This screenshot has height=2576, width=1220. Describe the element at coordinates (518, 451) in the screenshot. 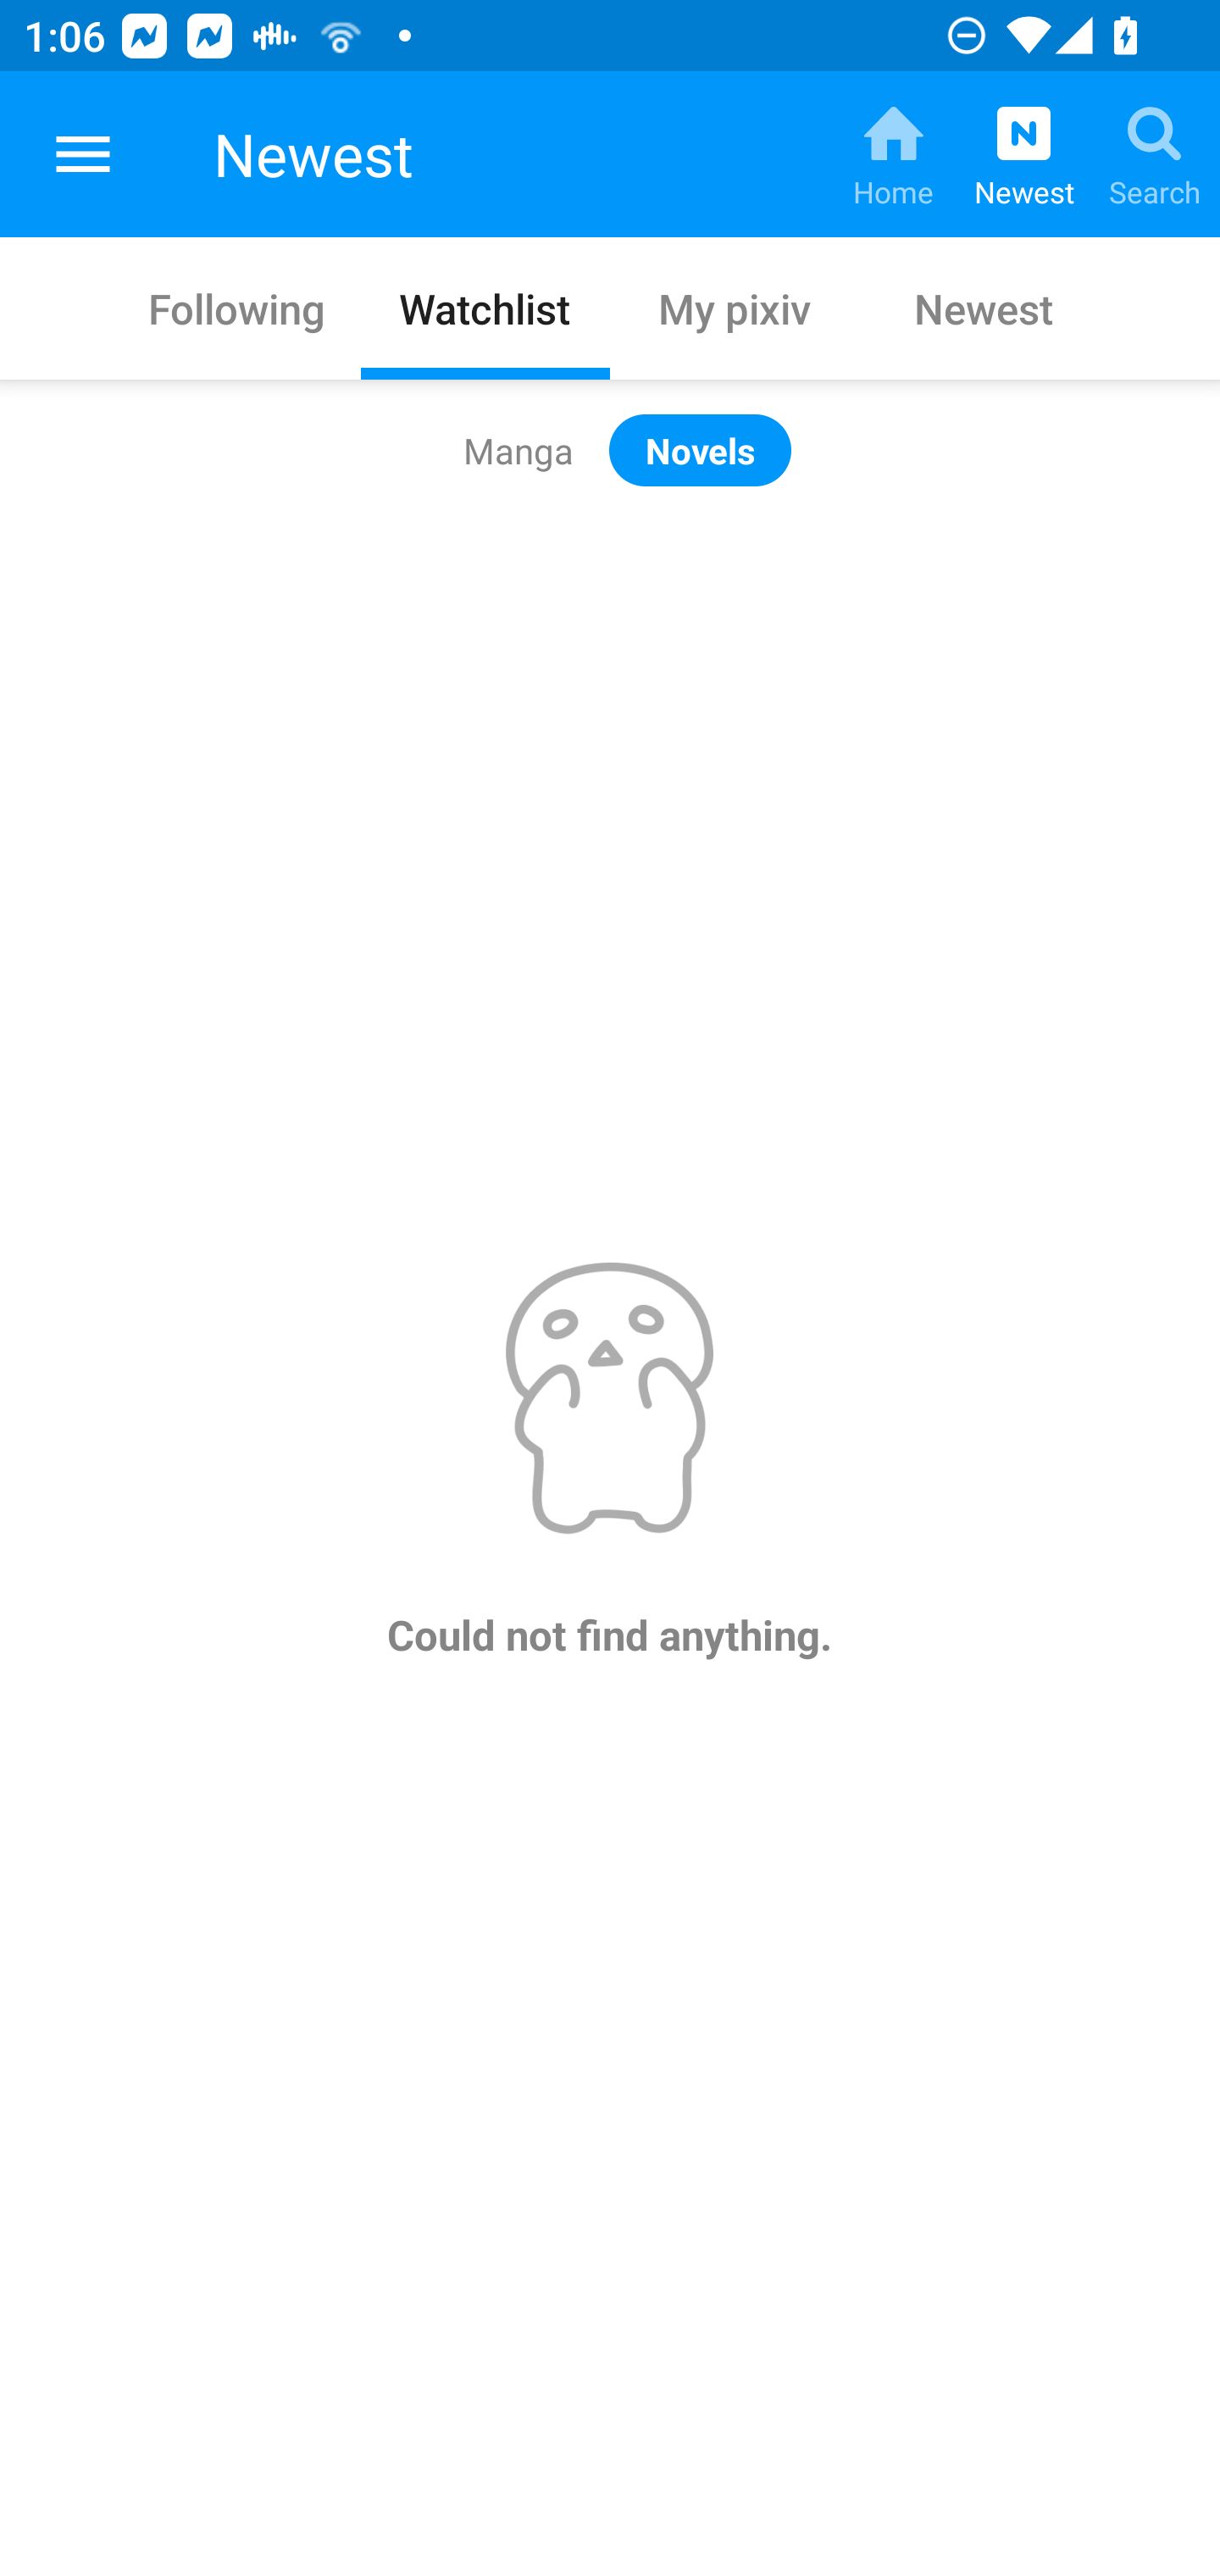

I see `Manga` at that location.